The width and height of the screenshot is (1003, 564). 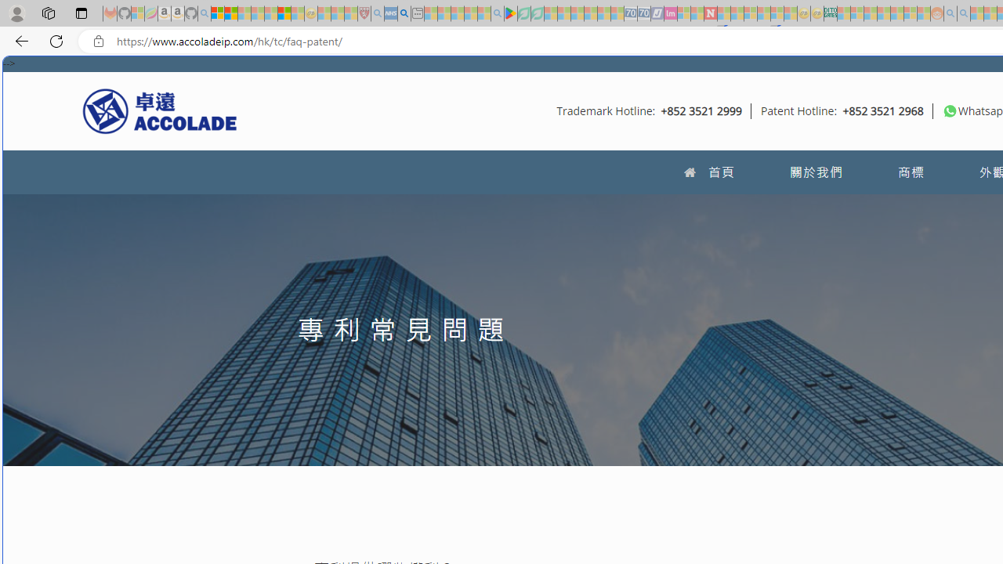 I want to click on New Report Confirms 2023 Was Record Hot | Watch - Sleeping, so click(x=271, y=14).